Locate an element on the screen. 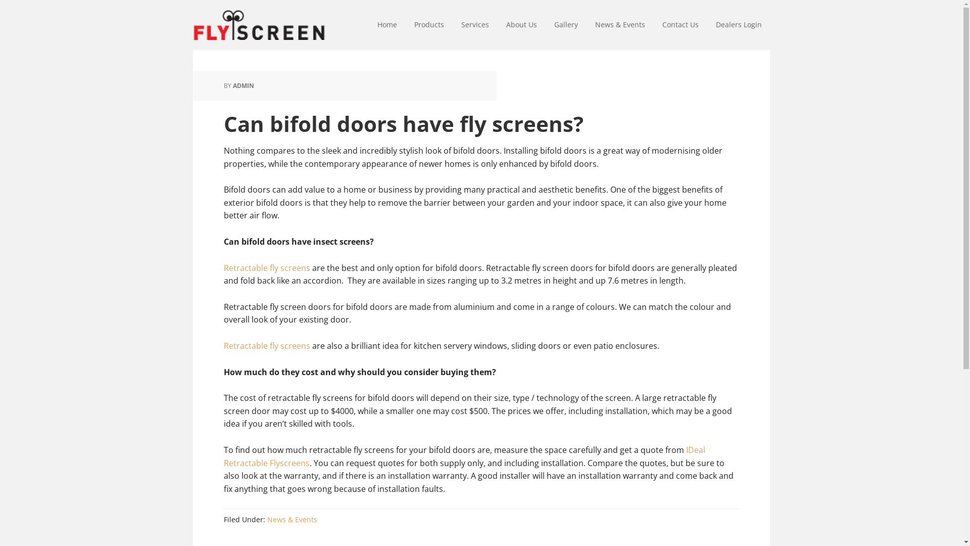 The height and width of the screenshot is (546, 970). Home is located at coordinates (387, 25).